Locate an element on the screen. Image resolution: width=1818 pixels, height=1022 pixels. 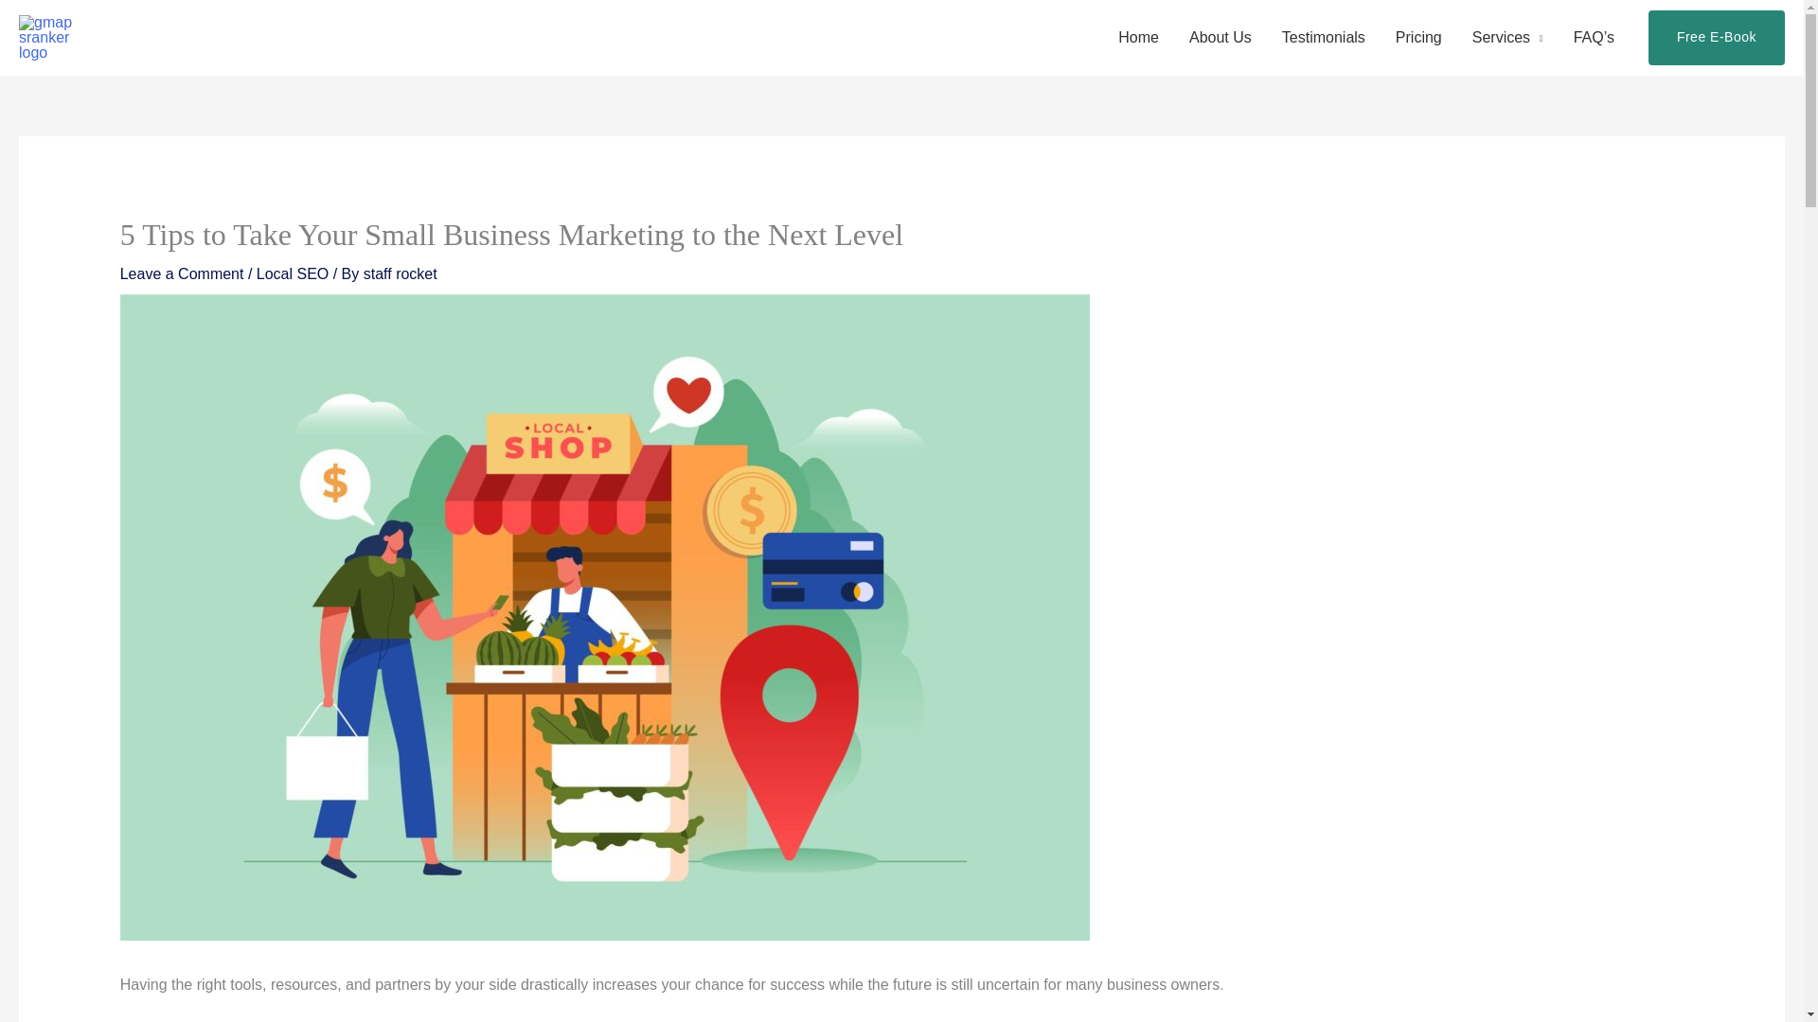
Home is located at coordinates (1138, 38).